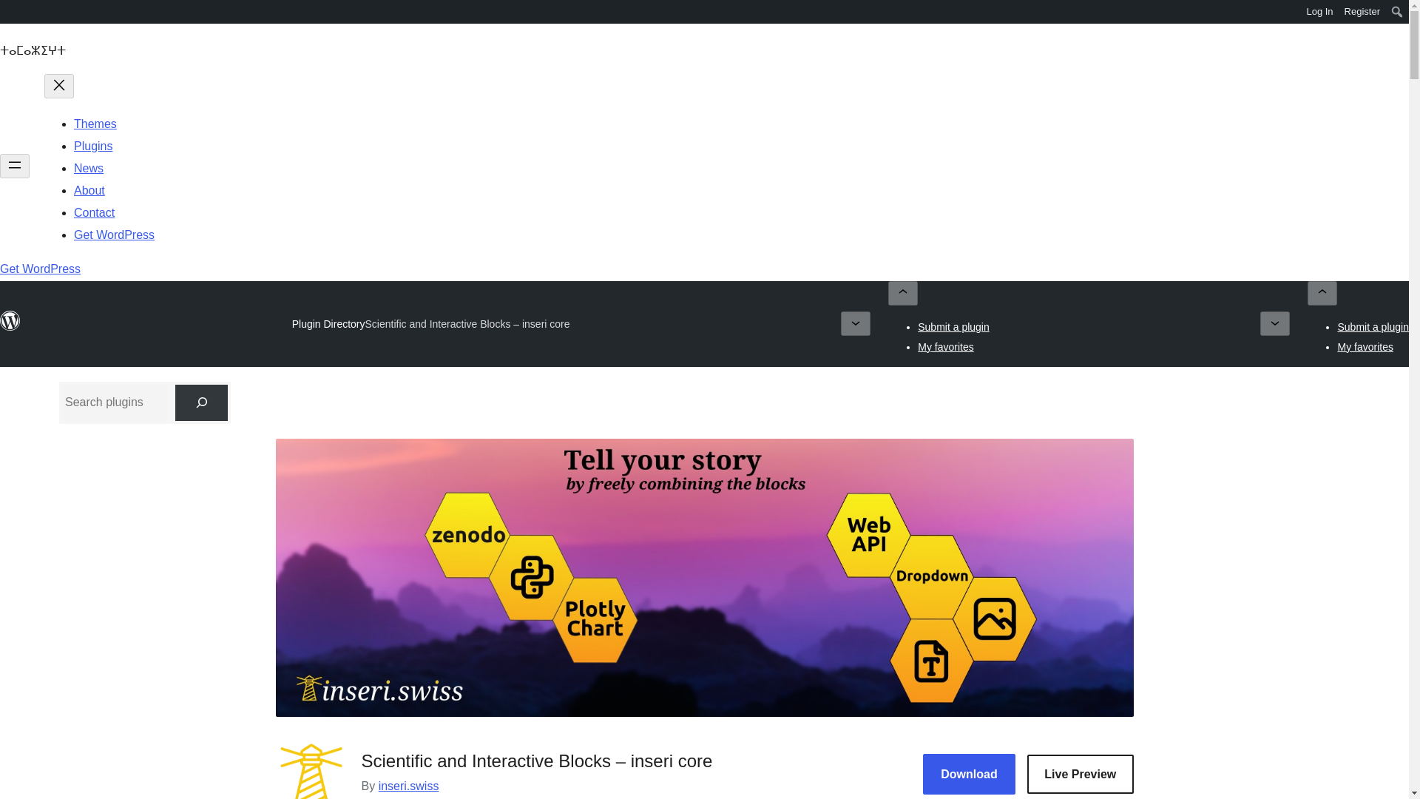 The width and height of the screenshot is (1420, 799). What do you see at coordinates (10, 321) in the screenshot?
I see `WordPress.org` at bounding box center [10, 321].